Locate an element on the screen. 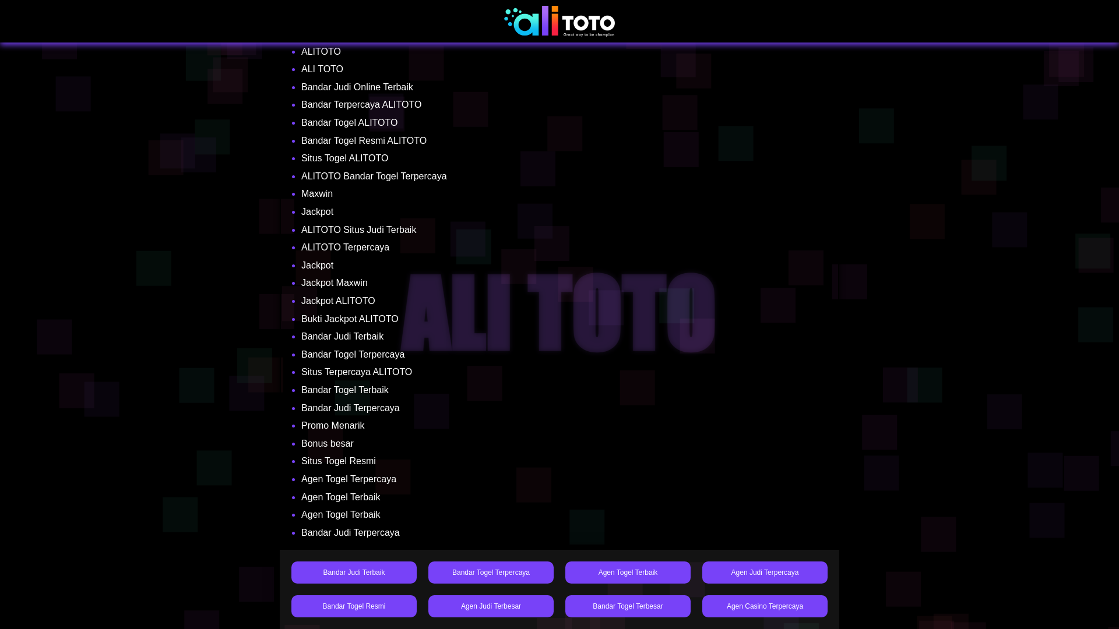 The image size is (1119, 629). Agen Casino Terpercaya is located at coordinates (765, 606).